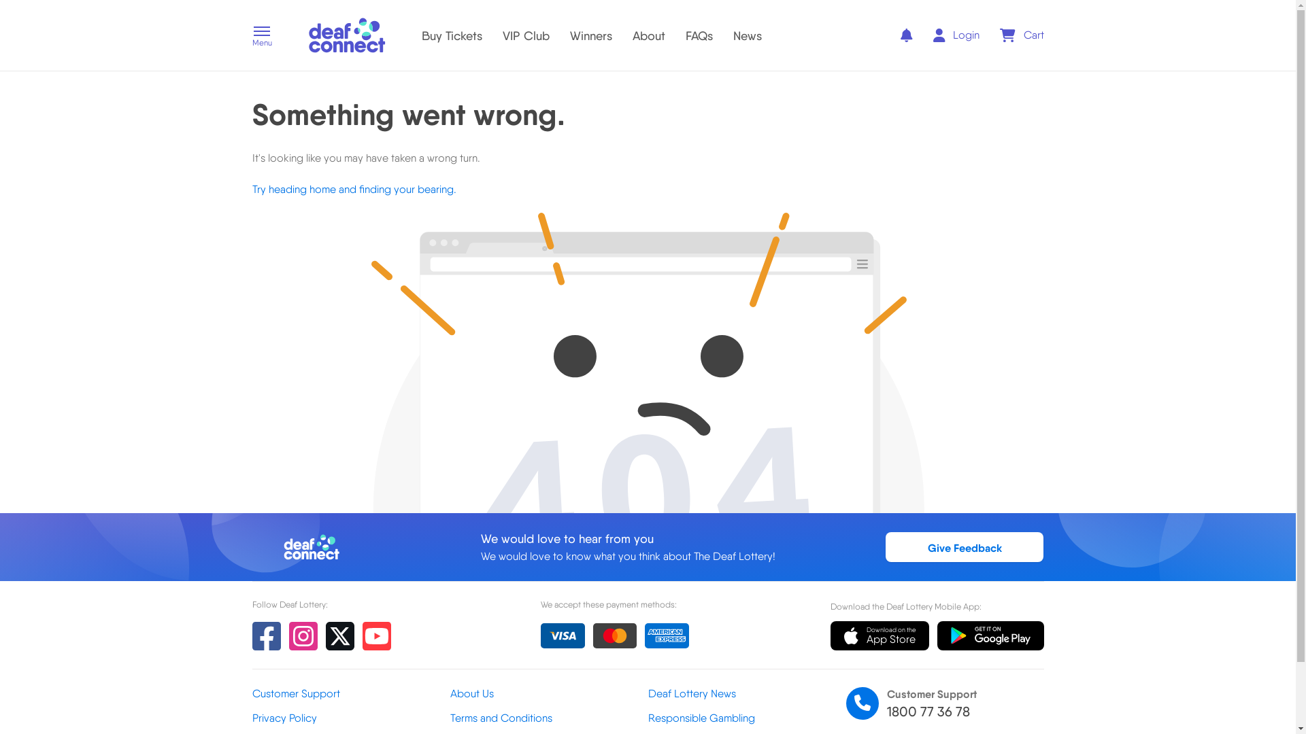 This screenshot has width=1306, height=734. I want to click on Download on the
App Store, so click(880, 636).